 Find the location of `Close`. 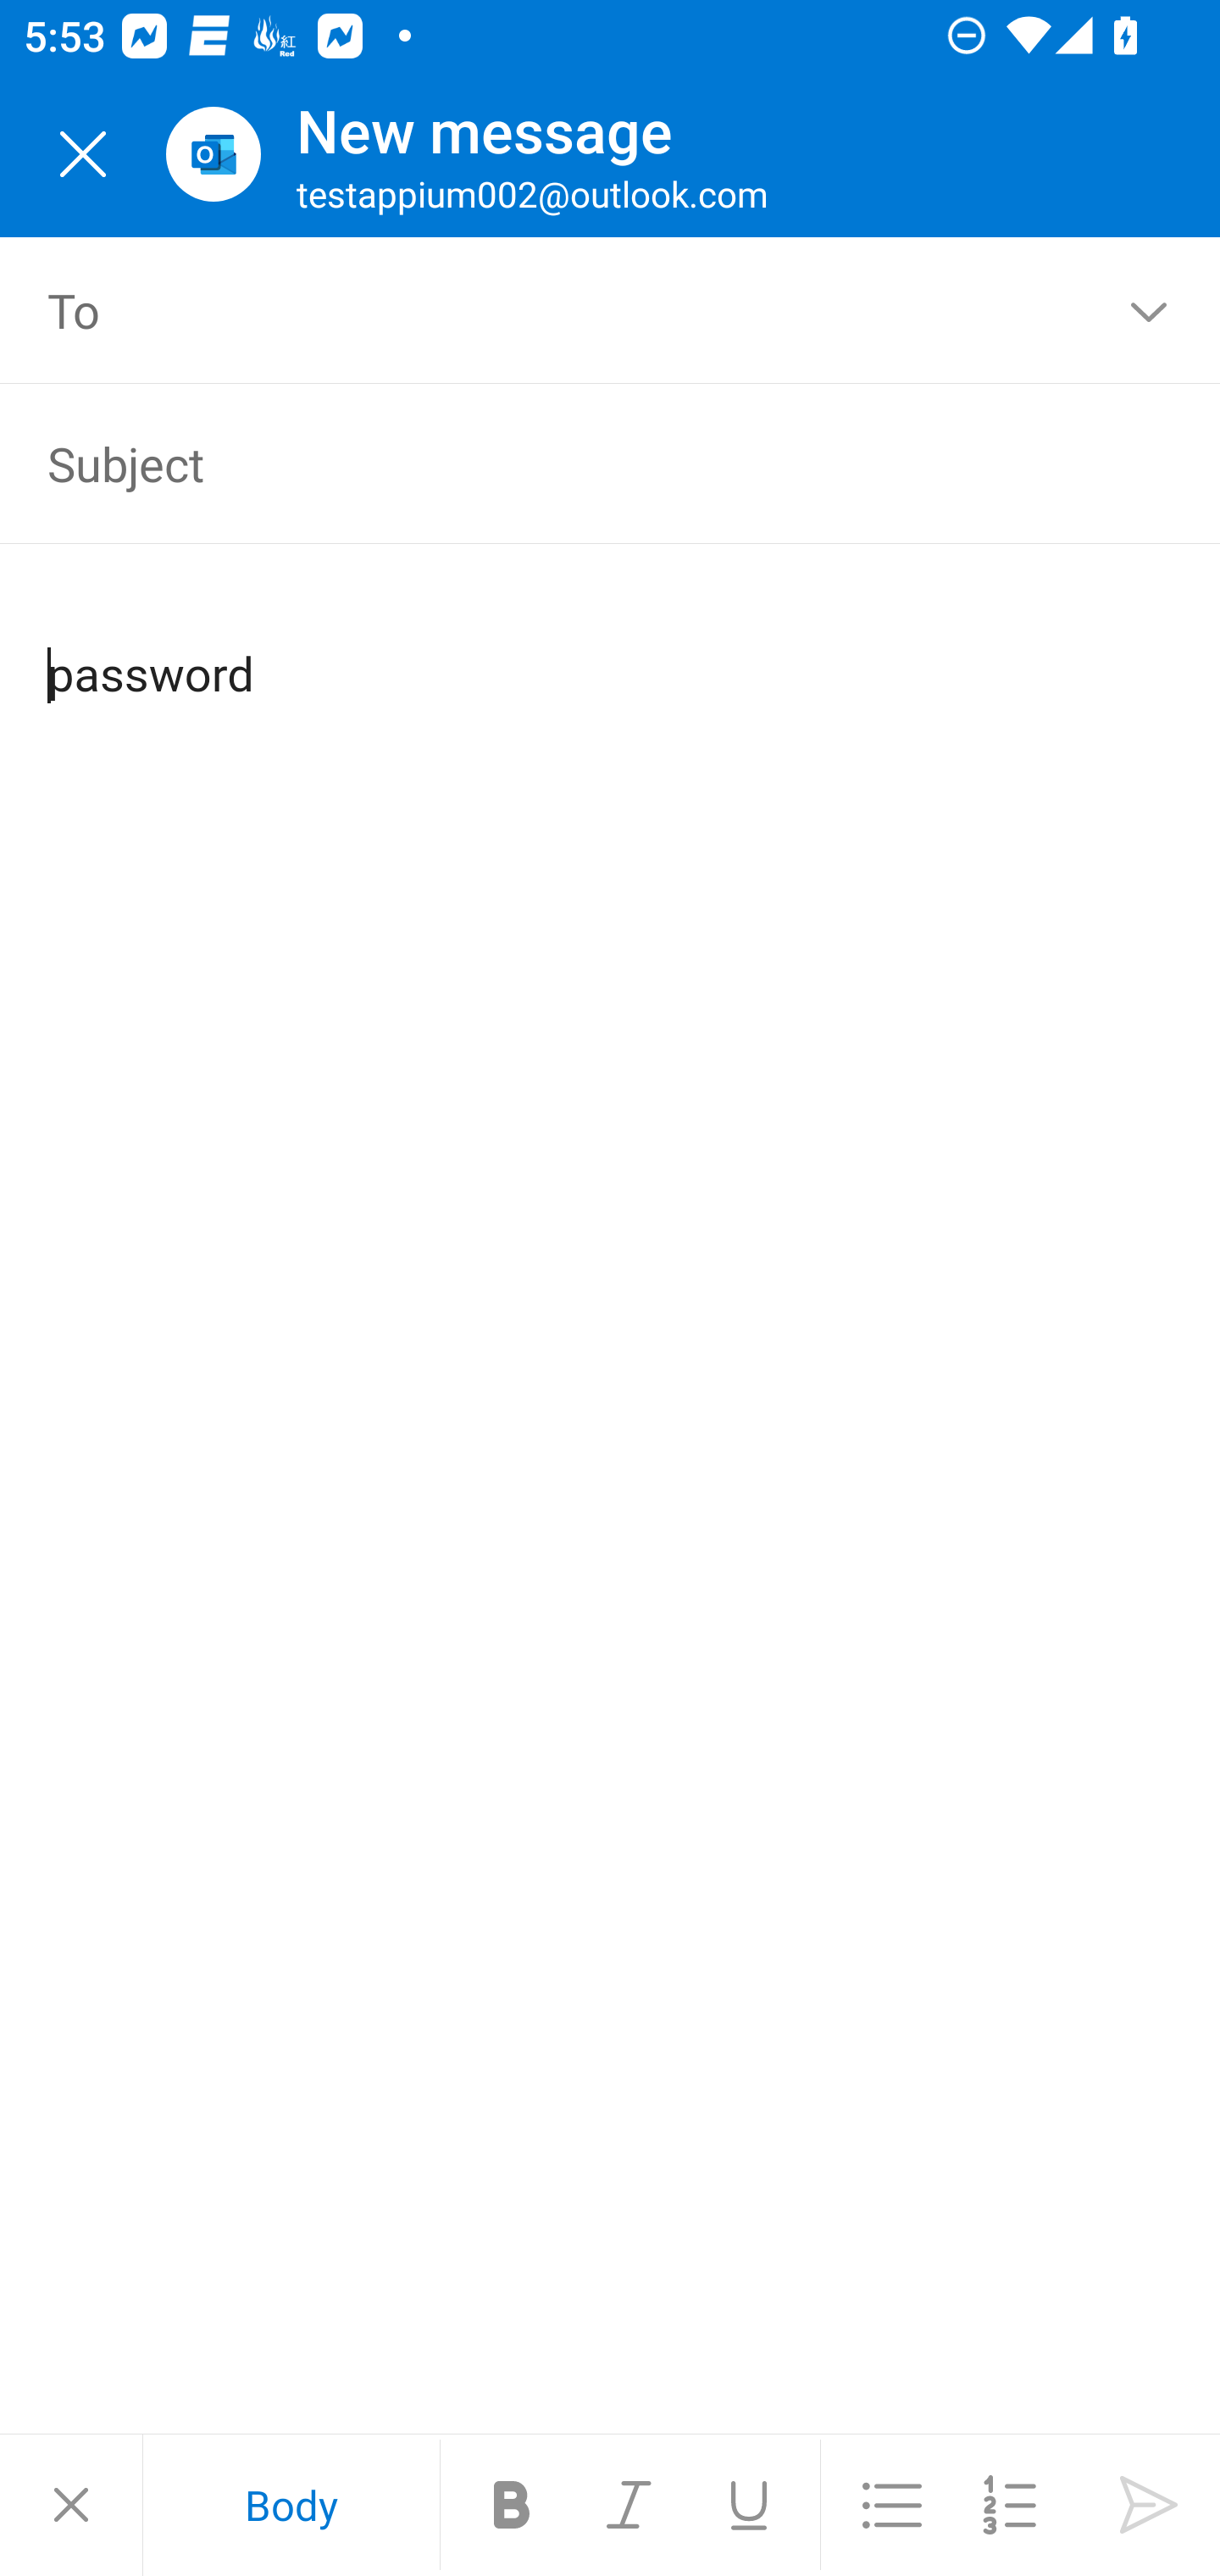

Close is located at coordinates (83, 154).